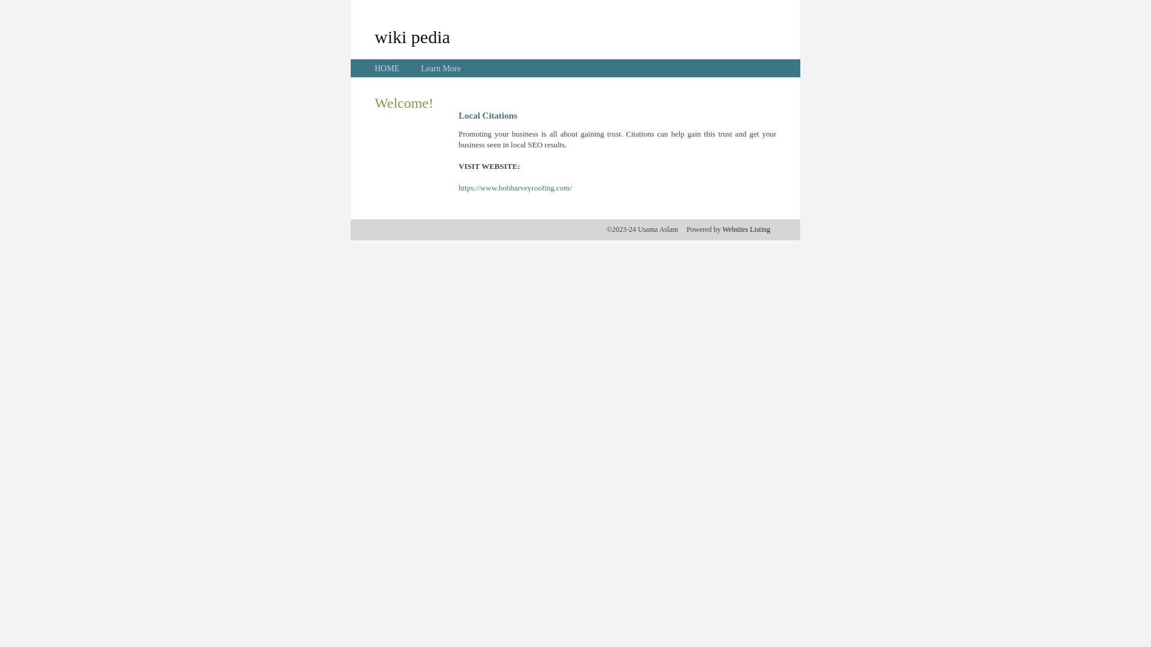  I want to click on https://www.bobharveyroofing.com/, so click(516, 188).